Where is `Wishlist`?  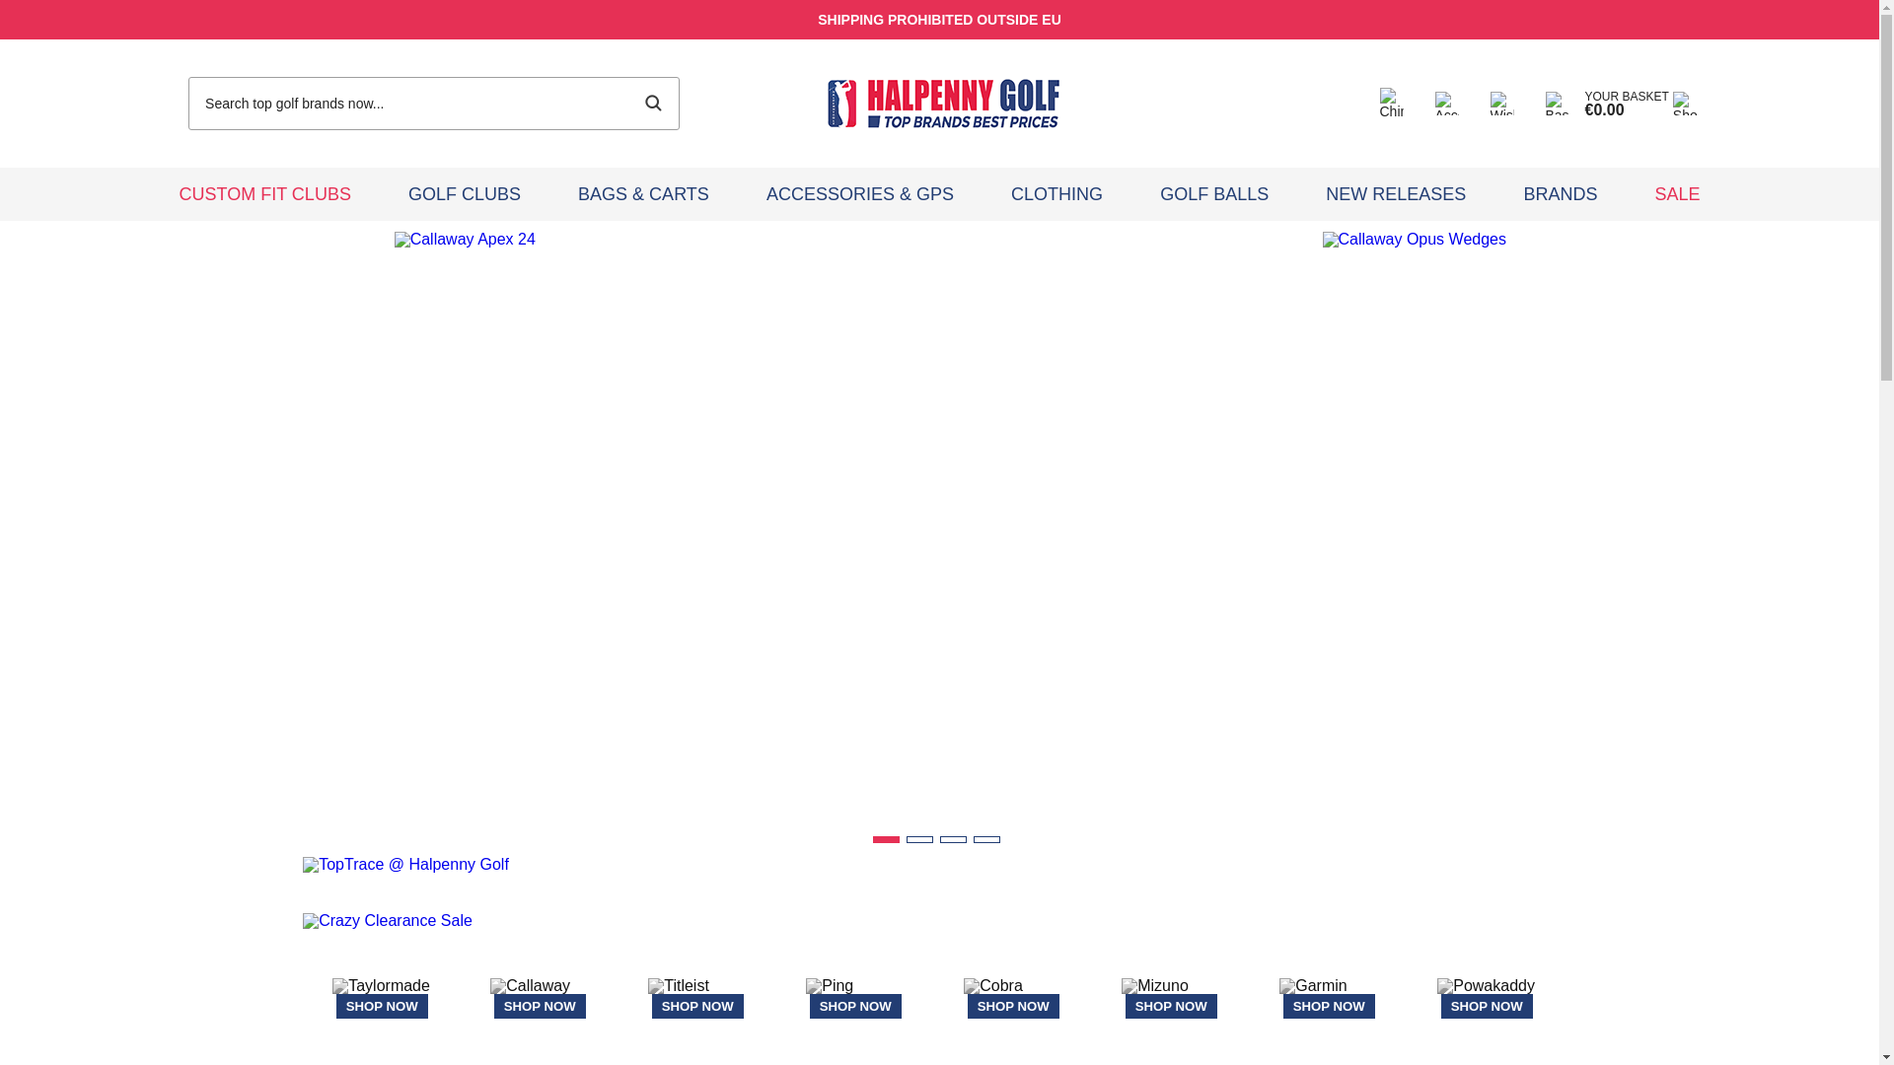 Wishlist is located at coordinates (1501, 103).